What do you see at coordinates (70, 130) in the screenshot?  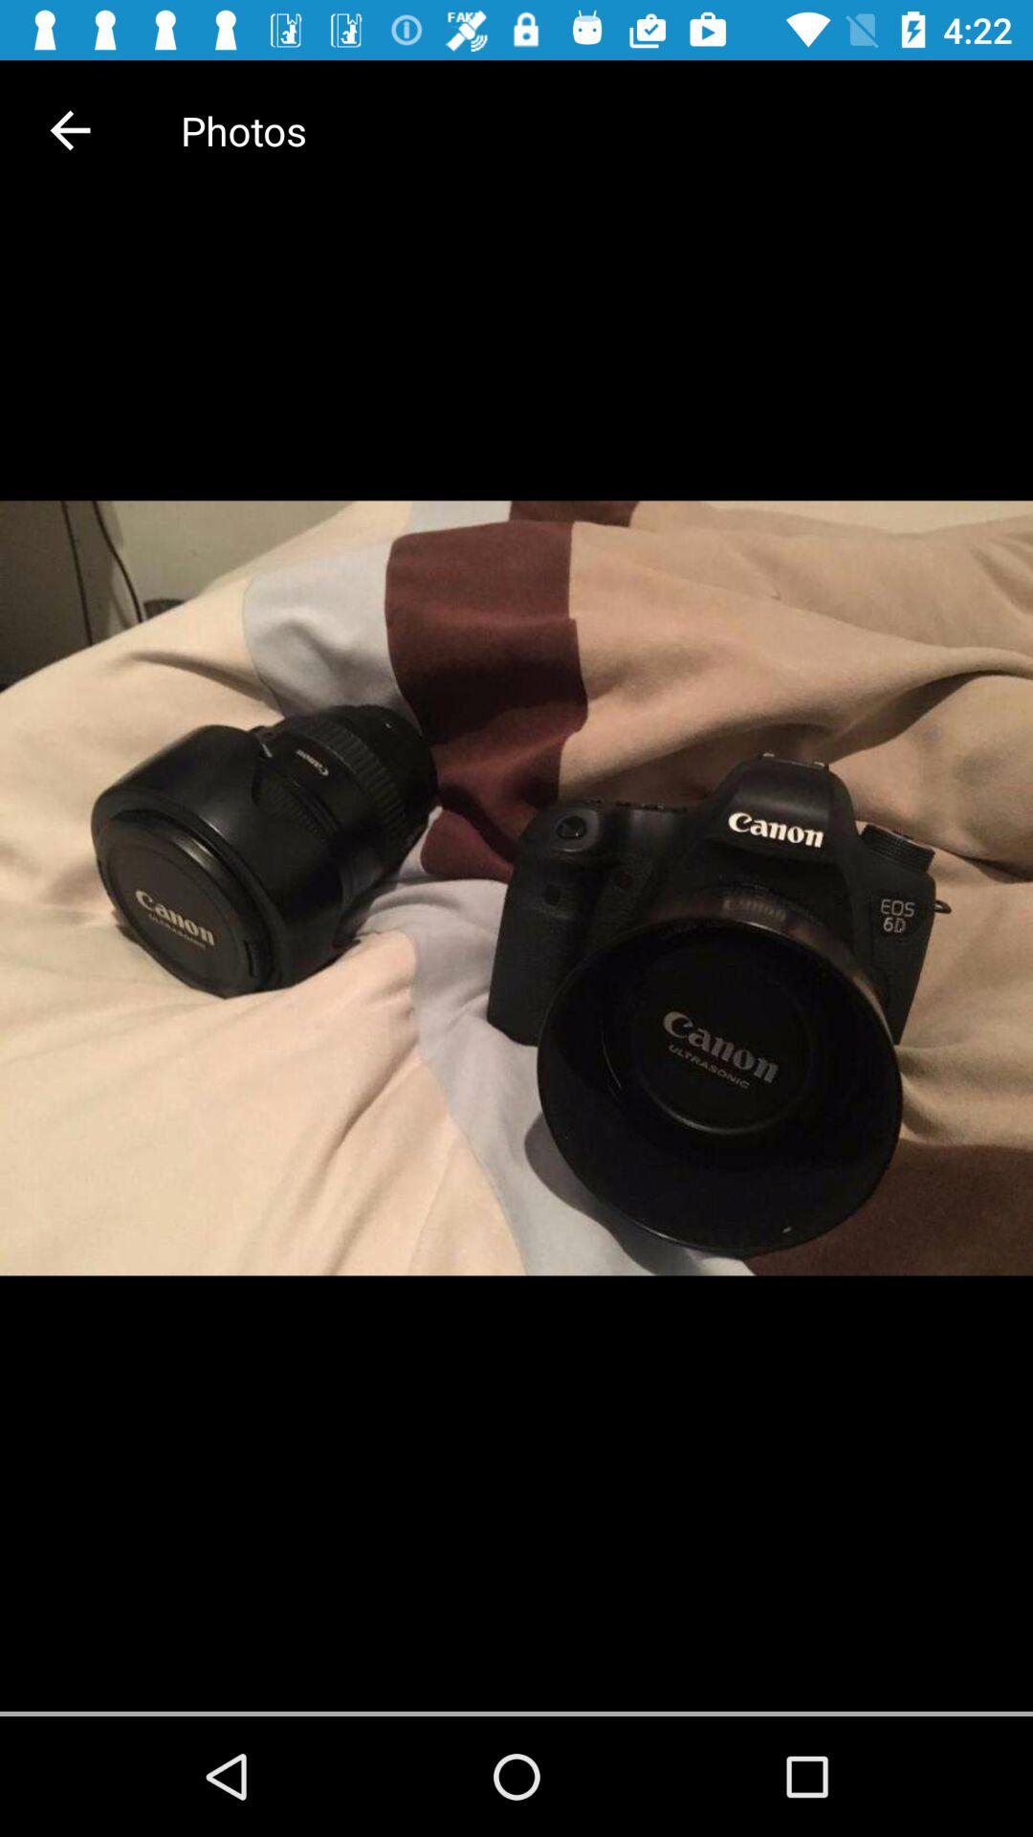 I see `open item next to the photos icon` at bounding box center [70, 130].